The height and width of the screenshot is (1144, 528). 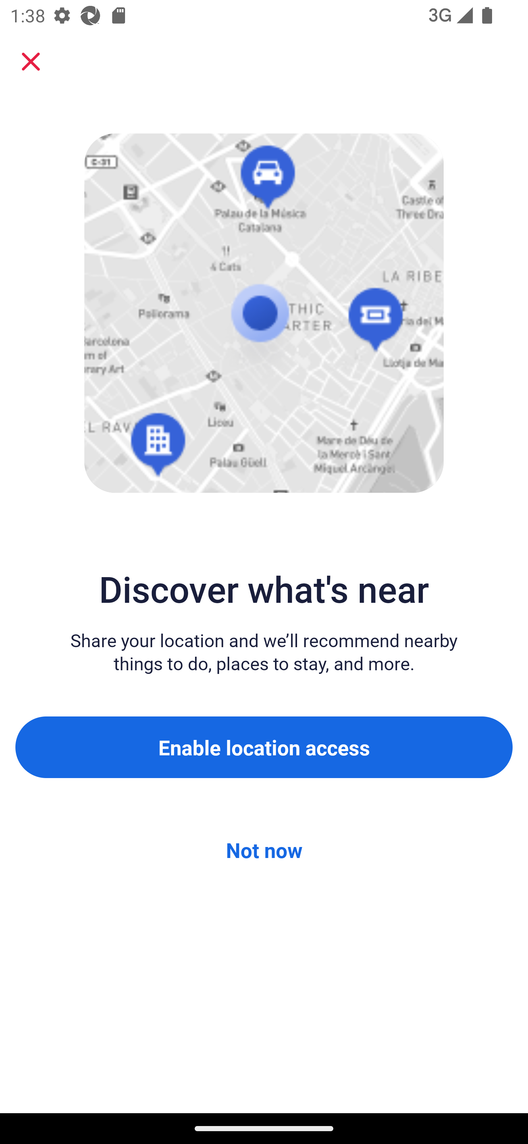 What do you see at coordinates (264, 747) in the screenshot?
I see `Enable location access` at bounding box center [264, 747].